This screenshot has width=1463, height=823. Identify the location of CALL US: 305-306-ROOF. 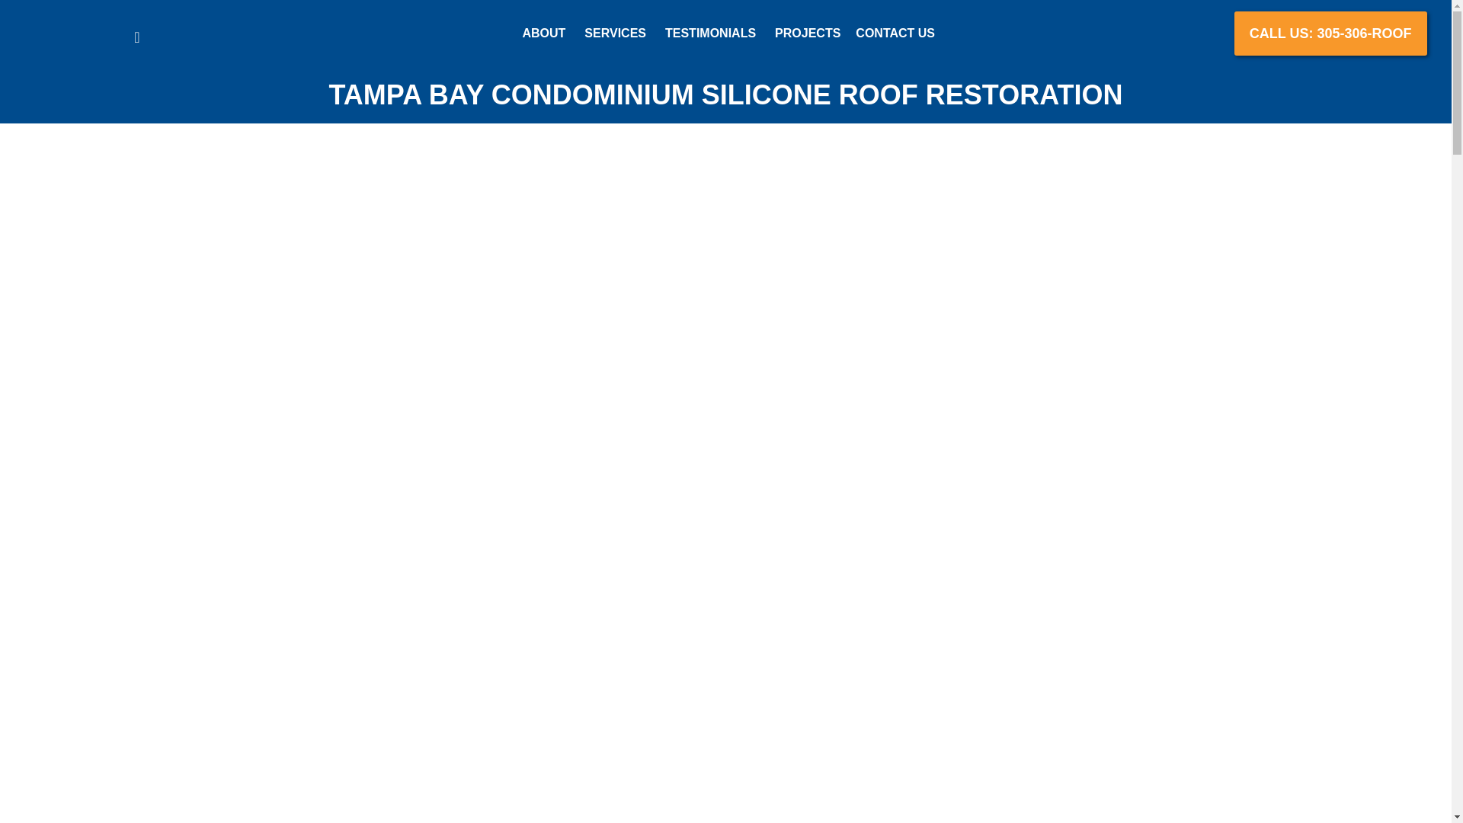
(1330, 34).